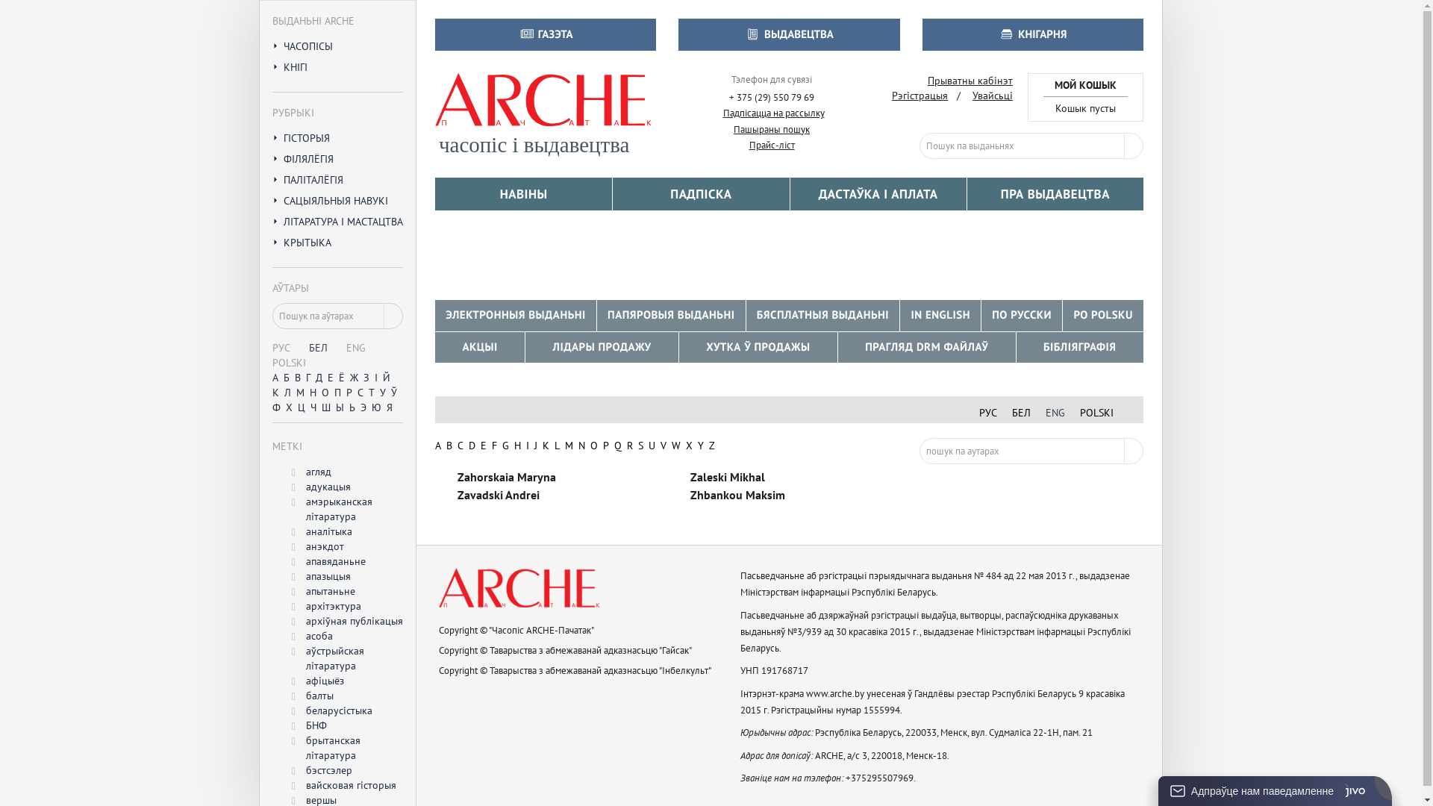  What do you see at coordinates (940, 315) in the screenshot?
I see `IN ENGLISH` at bounding box center [940, 315].